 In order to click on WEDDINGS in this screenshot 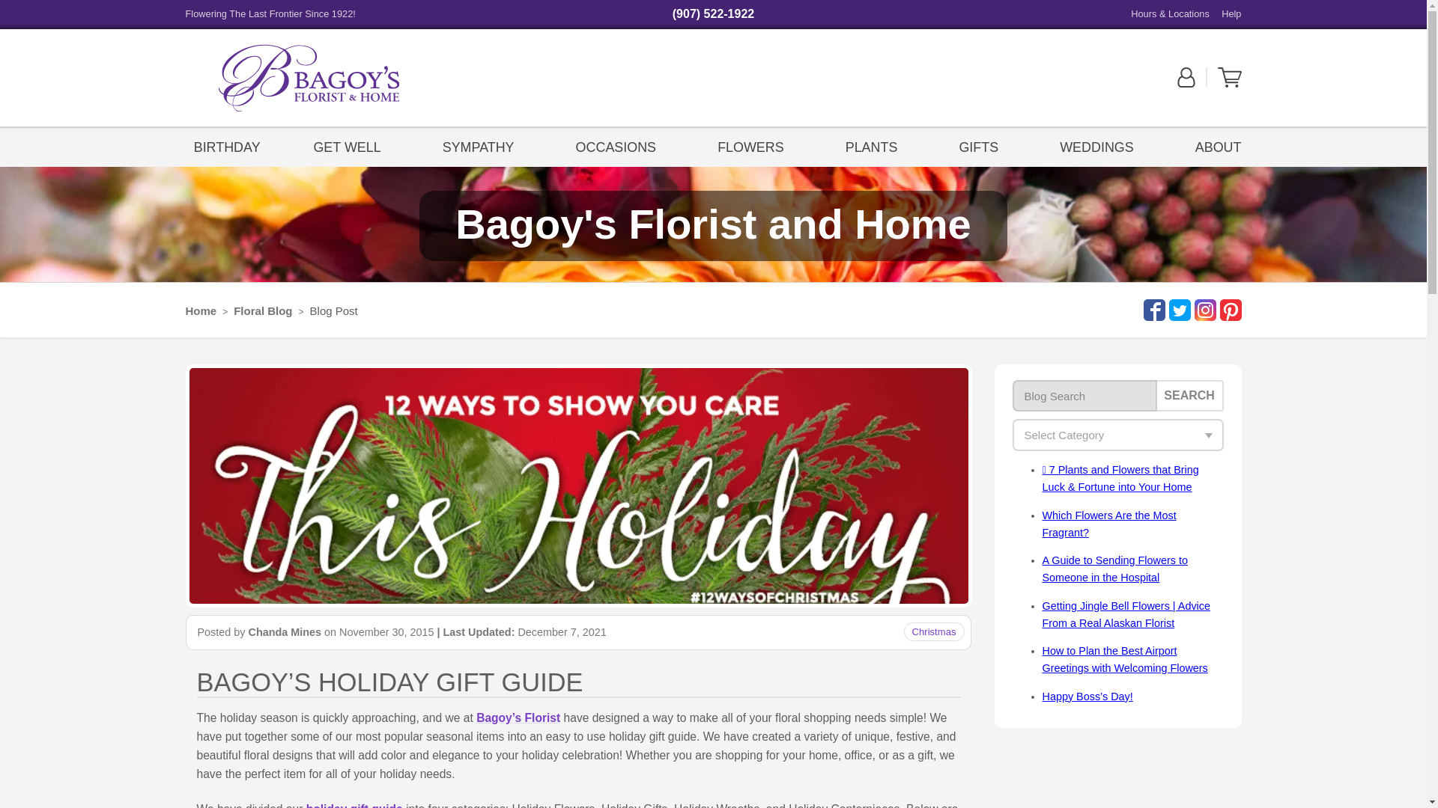, I will do `click(1096, 146)`.